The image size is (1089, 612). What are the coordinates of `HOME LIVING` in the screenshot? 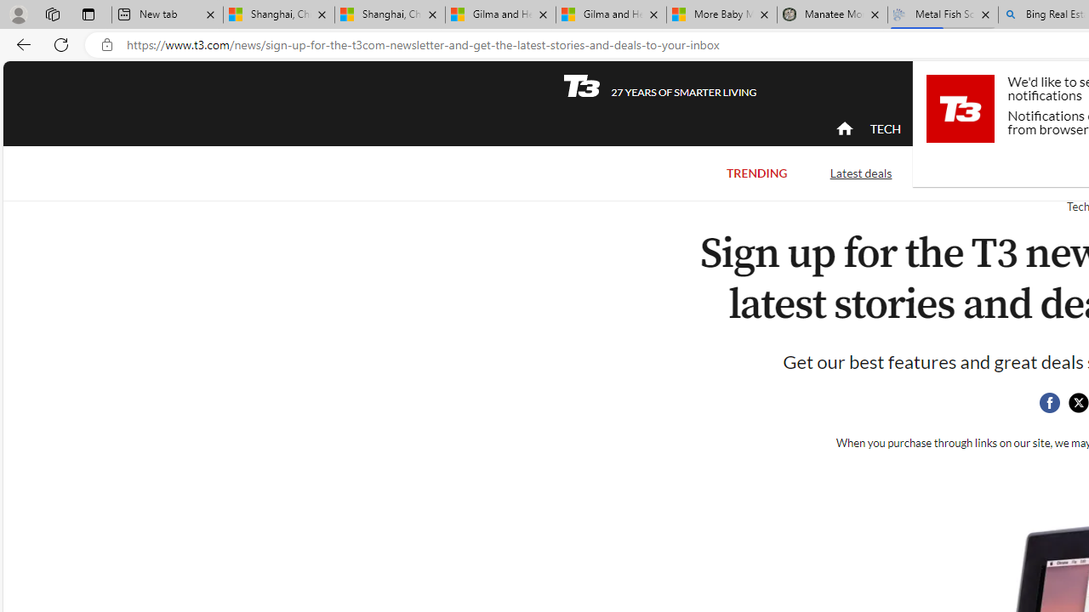 It's located at (1050, 128).